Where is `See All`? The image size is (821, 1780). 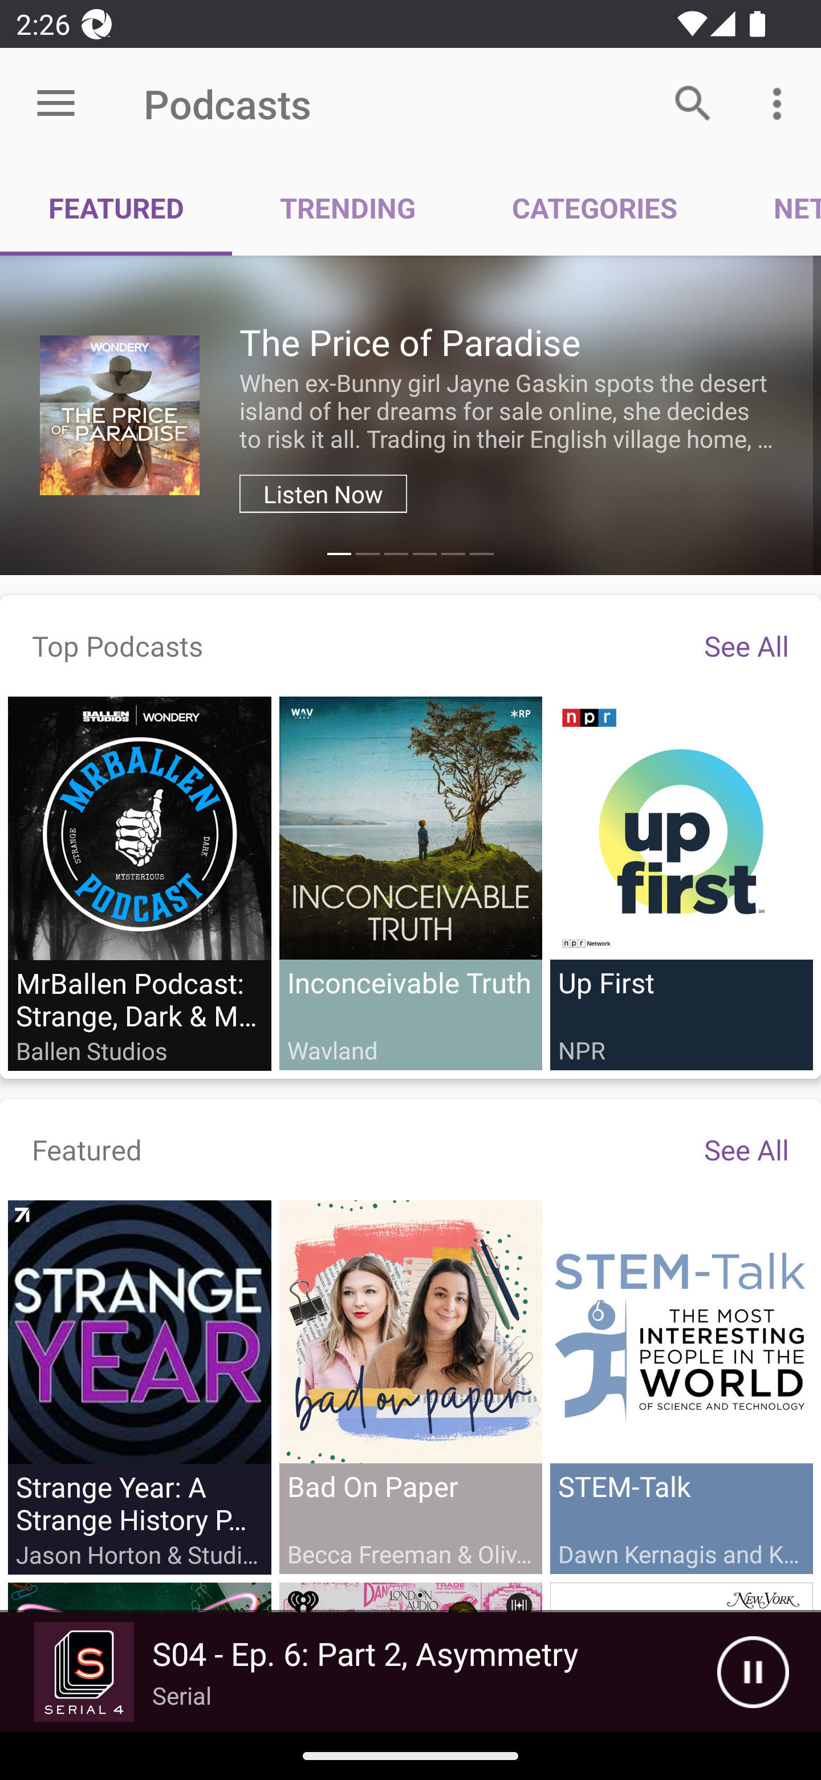
See All is located at coordinates (746, 1149).